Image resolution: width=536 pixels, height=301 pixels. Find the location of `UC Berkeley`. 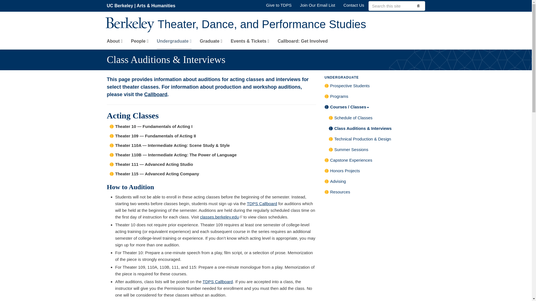

UC Berkeley is located at coordinates (120, 6).